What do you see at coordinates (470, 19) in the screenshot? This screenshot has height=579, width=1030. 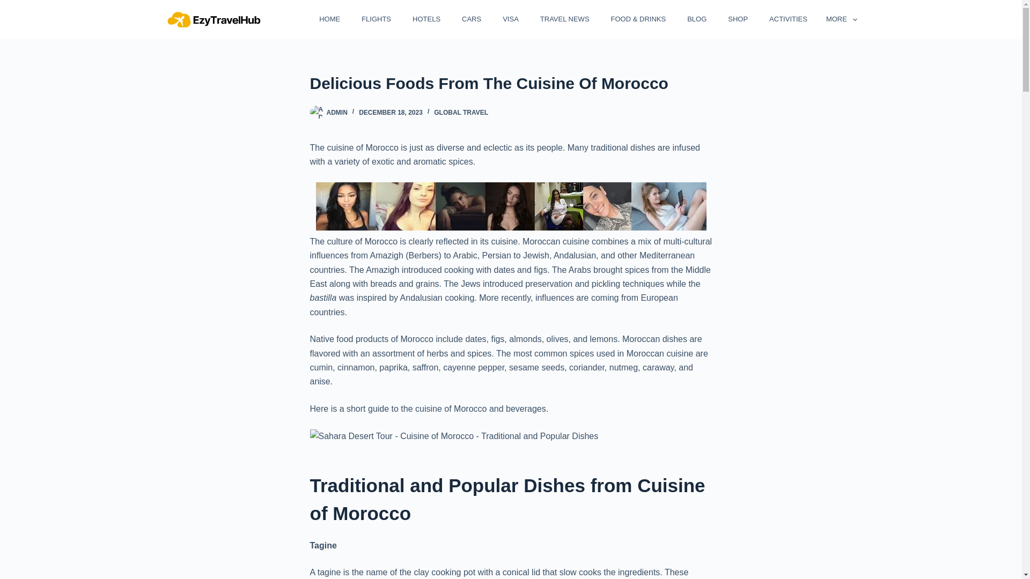 I see `CARS` at bounding box center [470, 19].